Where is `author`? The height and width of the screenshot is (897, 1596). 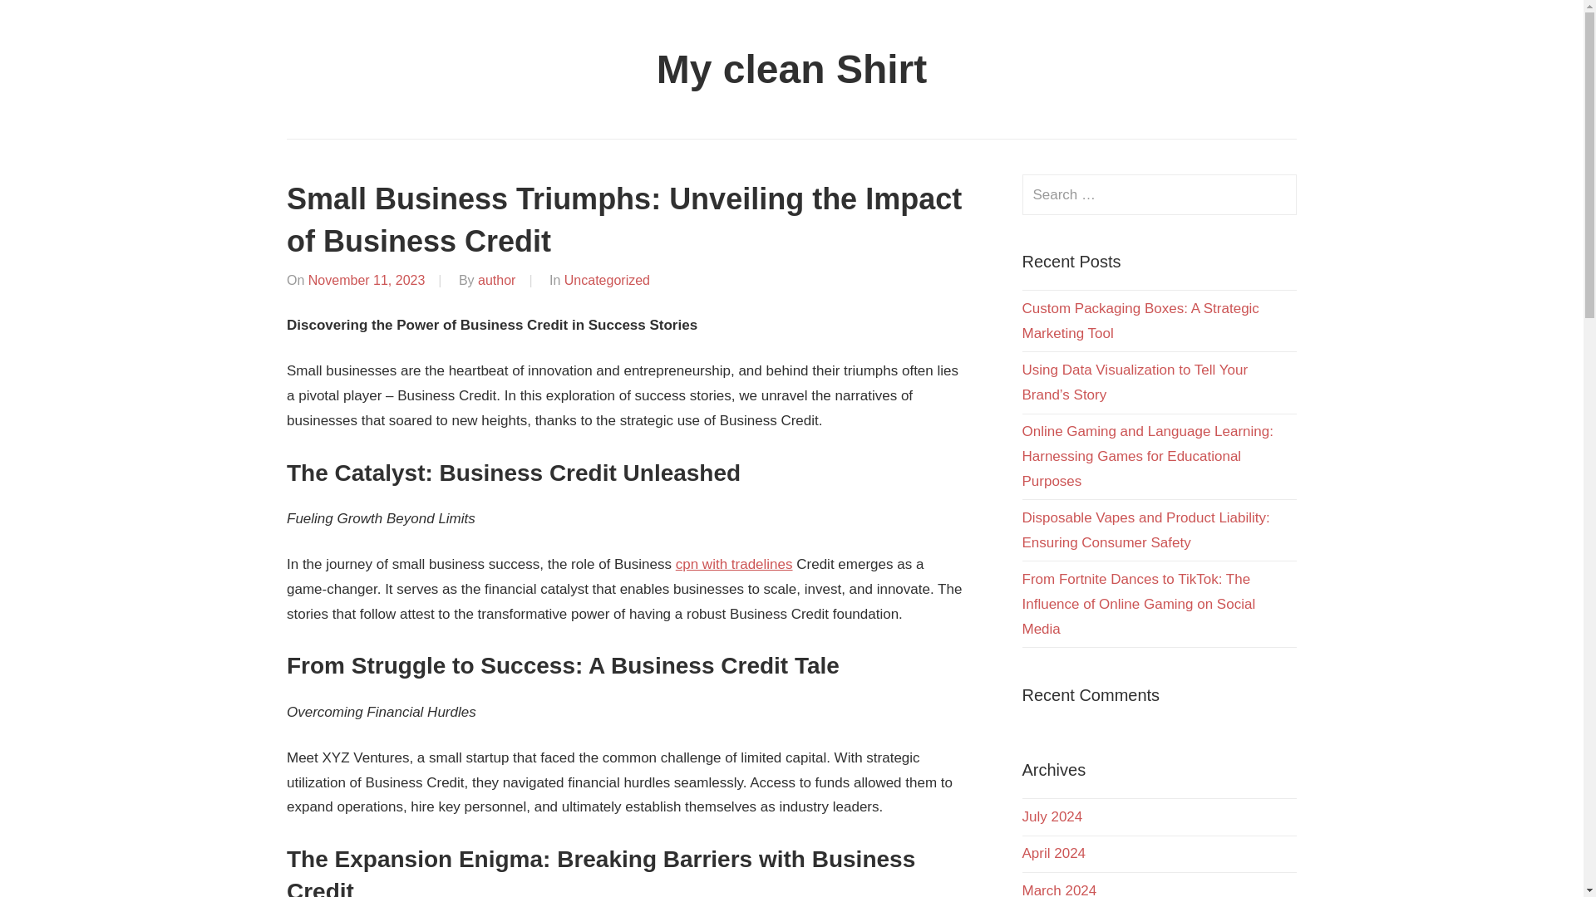
author is located at coordinates (496, 280).